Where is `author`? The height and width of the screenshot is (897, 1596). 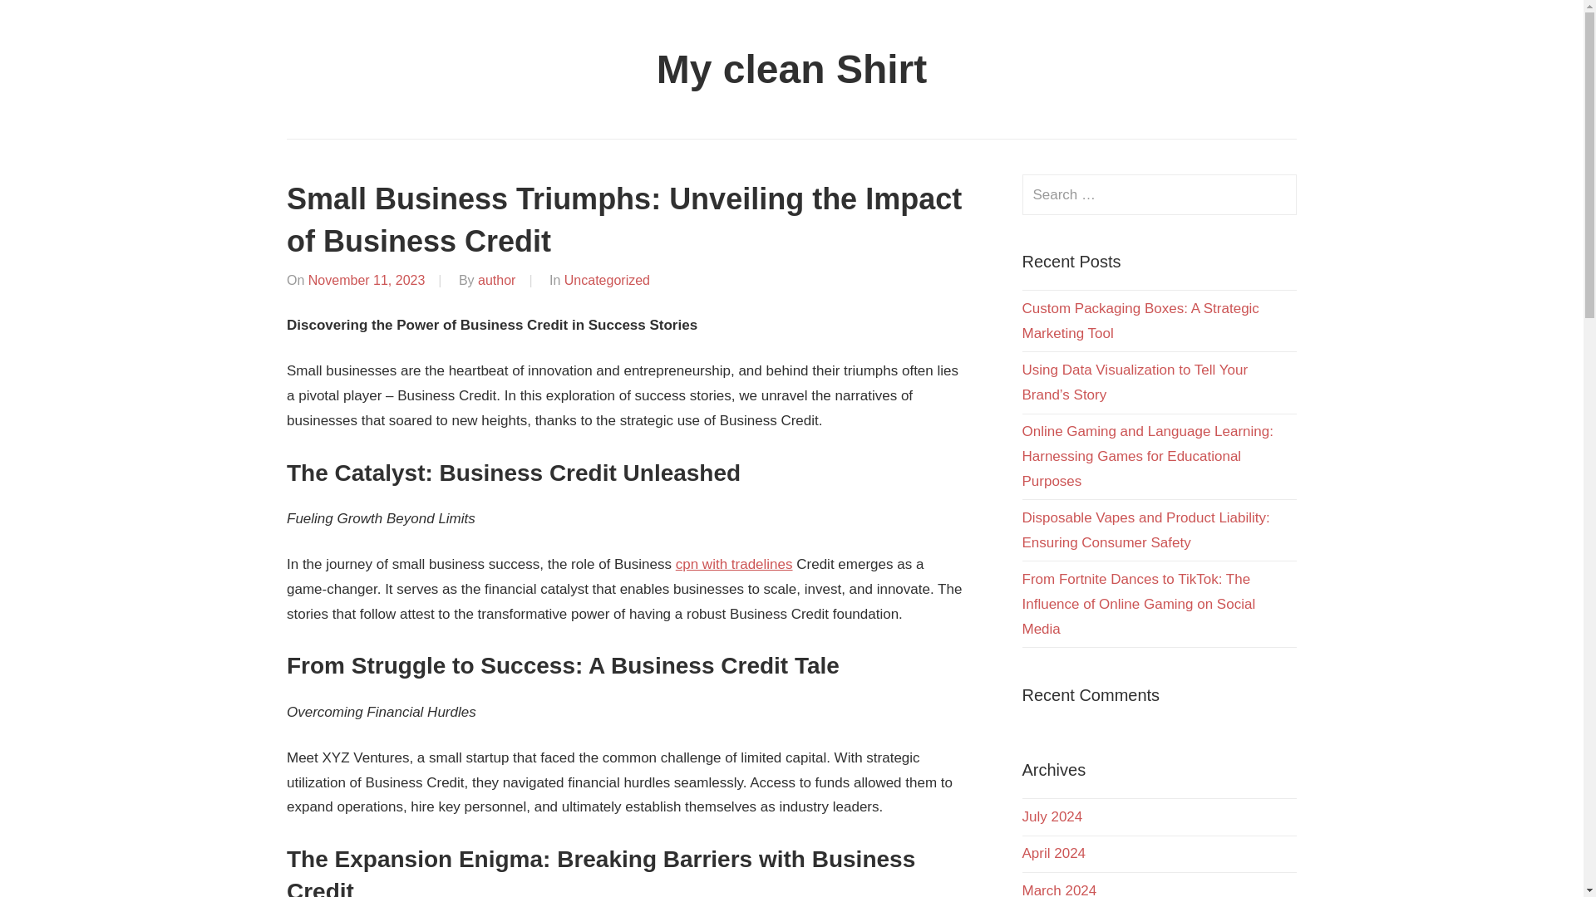
author is located at coordinates (496, 280).